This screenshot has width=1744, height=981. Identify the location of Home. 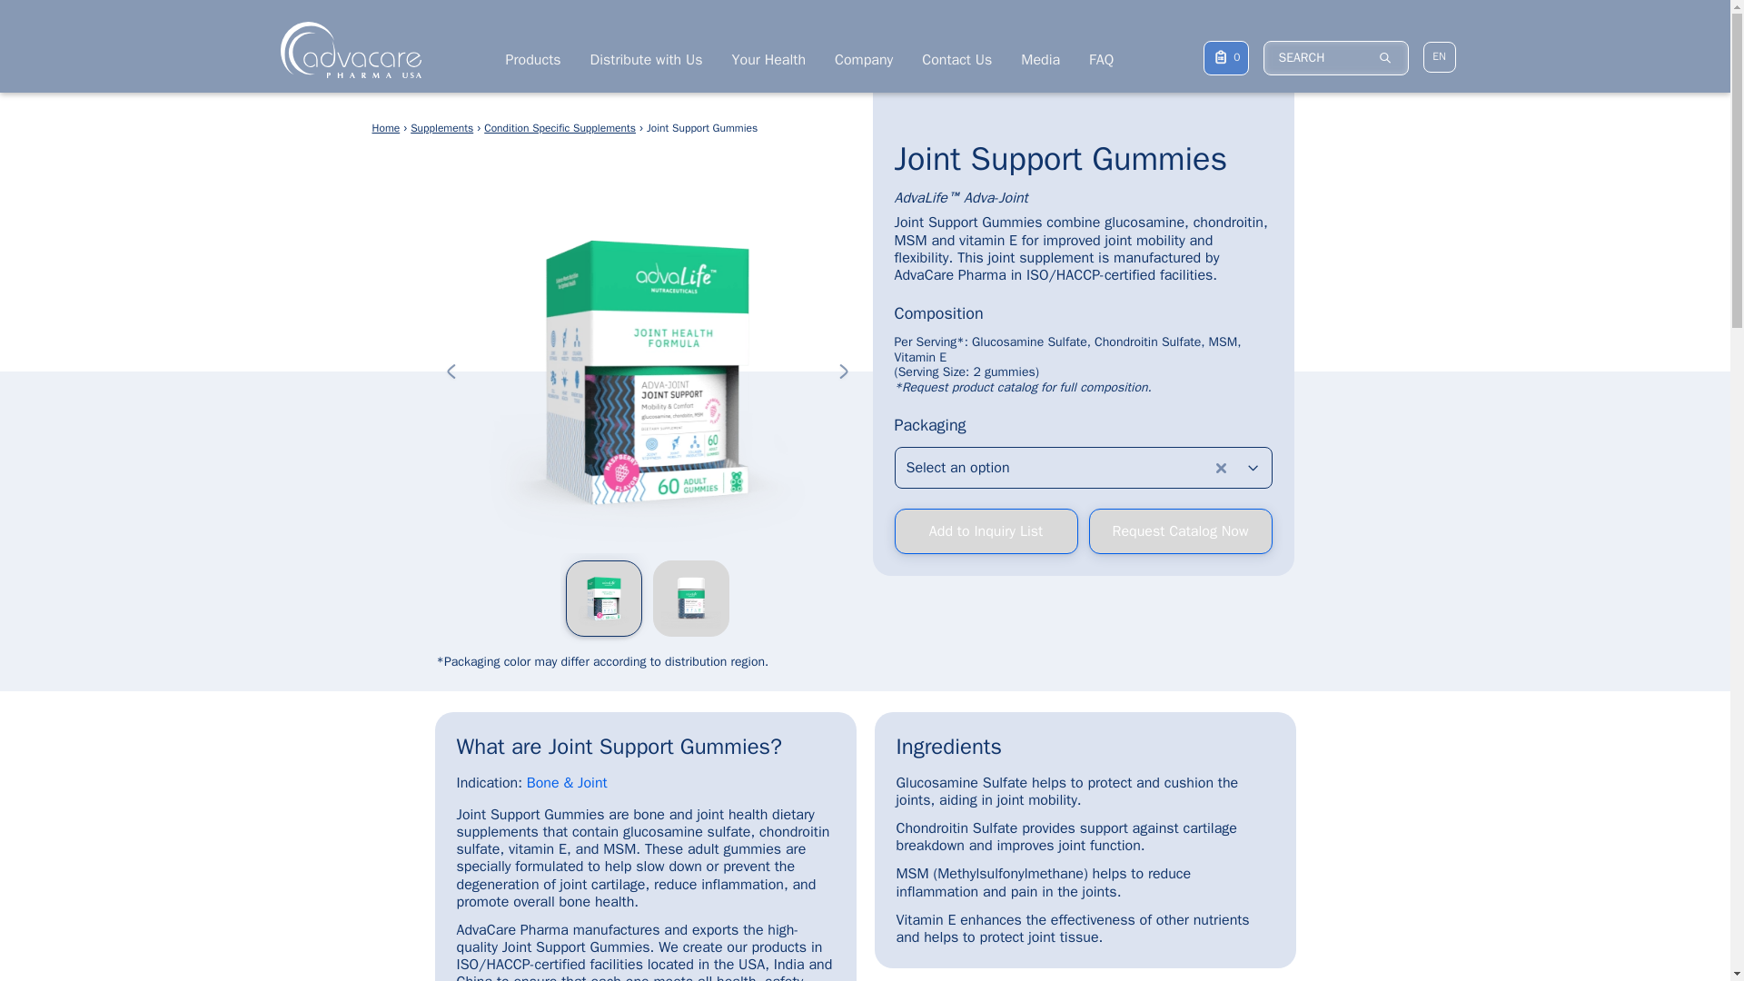
(387, 129).